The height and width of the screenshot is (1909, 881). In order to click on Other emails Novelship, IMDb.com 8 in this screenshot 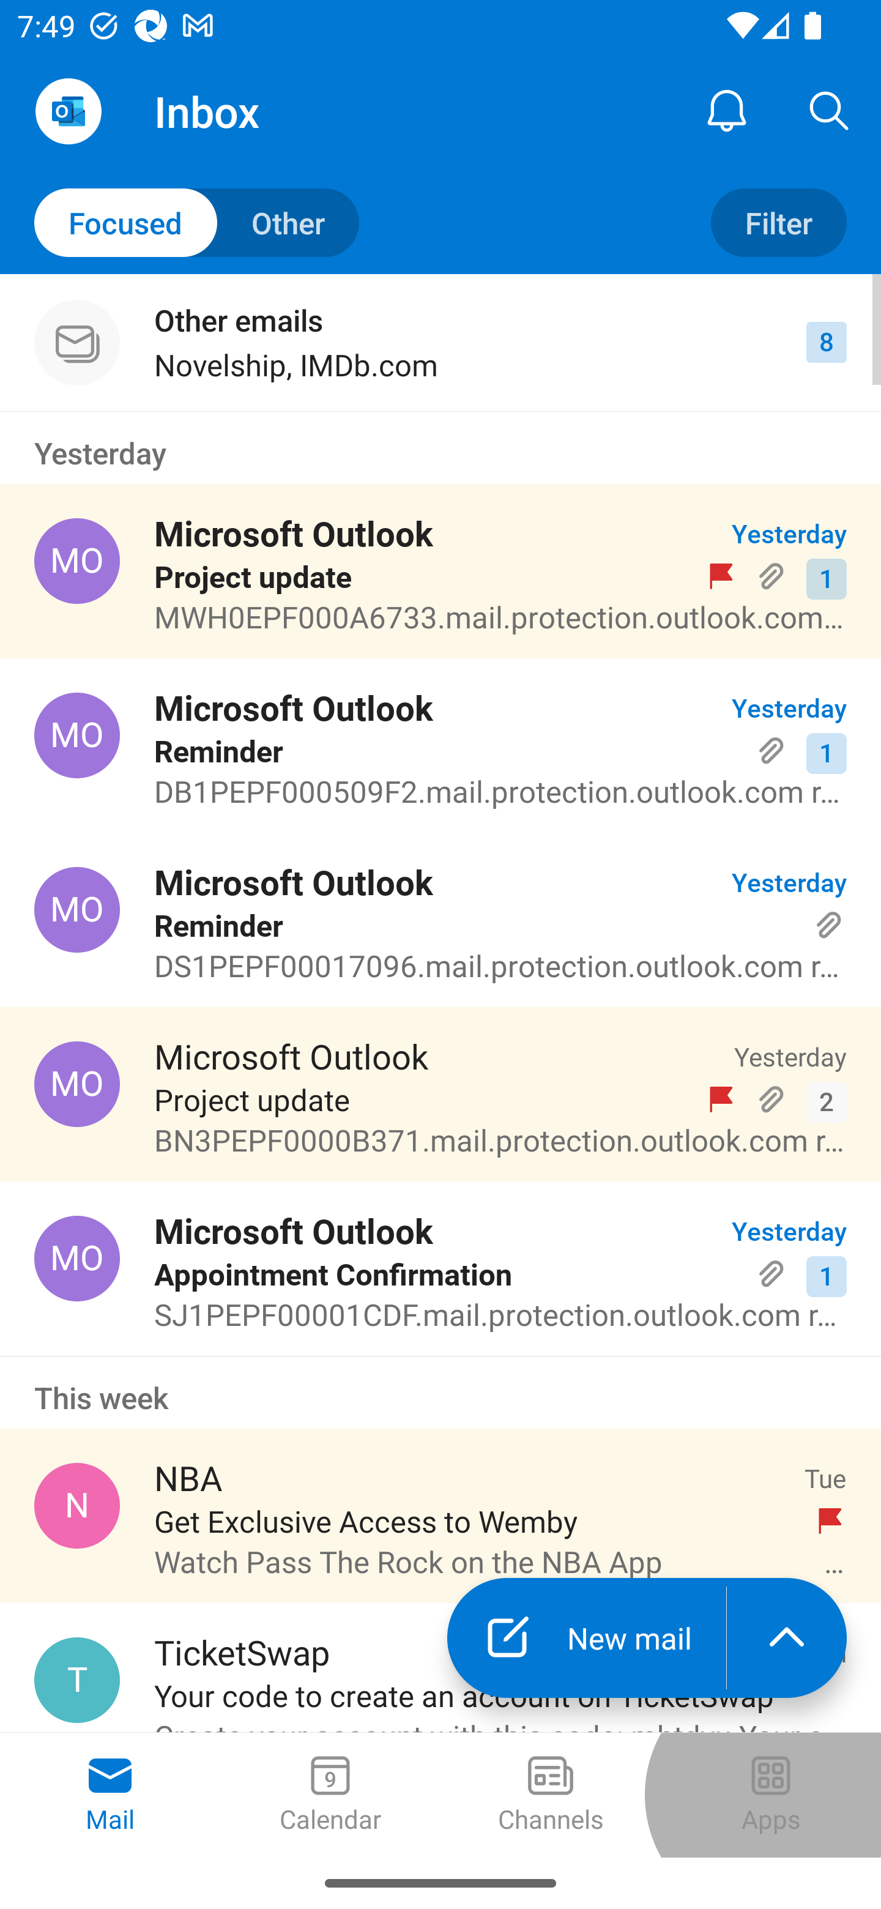, I will do `click(441, 343)`.